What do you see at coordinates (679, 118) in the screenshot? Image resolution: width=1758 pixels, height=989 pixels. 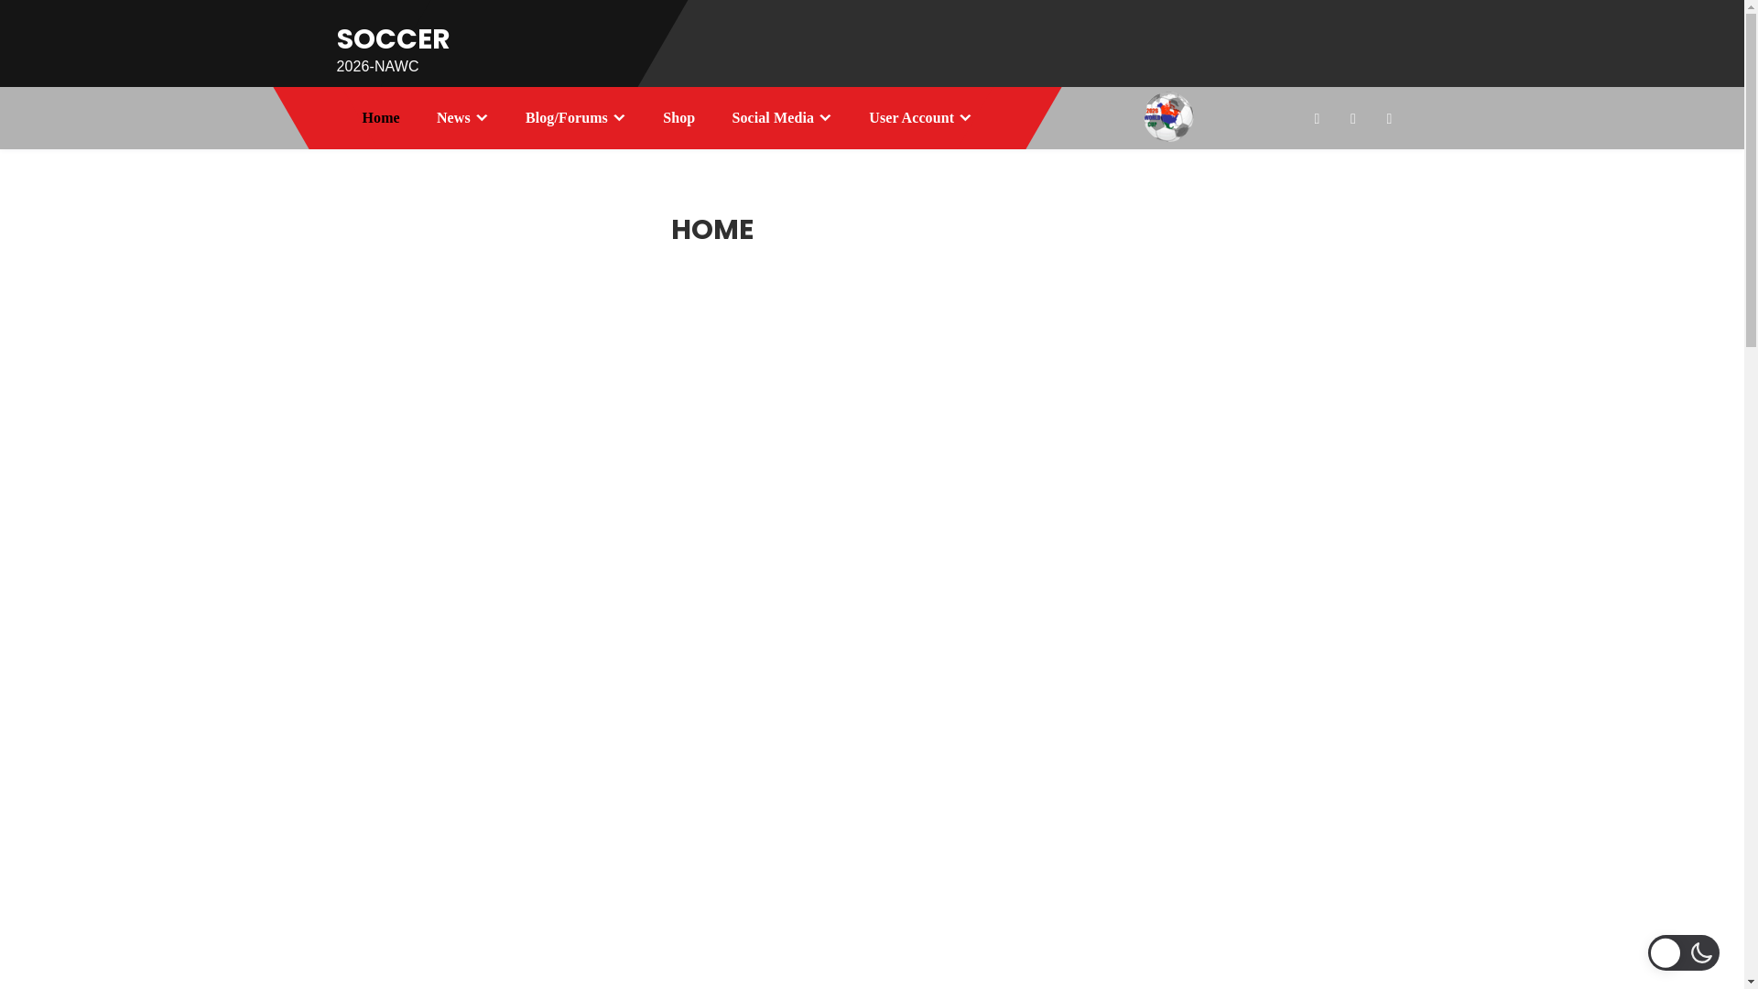 I see `Shop` at bounding box center [679, 118].